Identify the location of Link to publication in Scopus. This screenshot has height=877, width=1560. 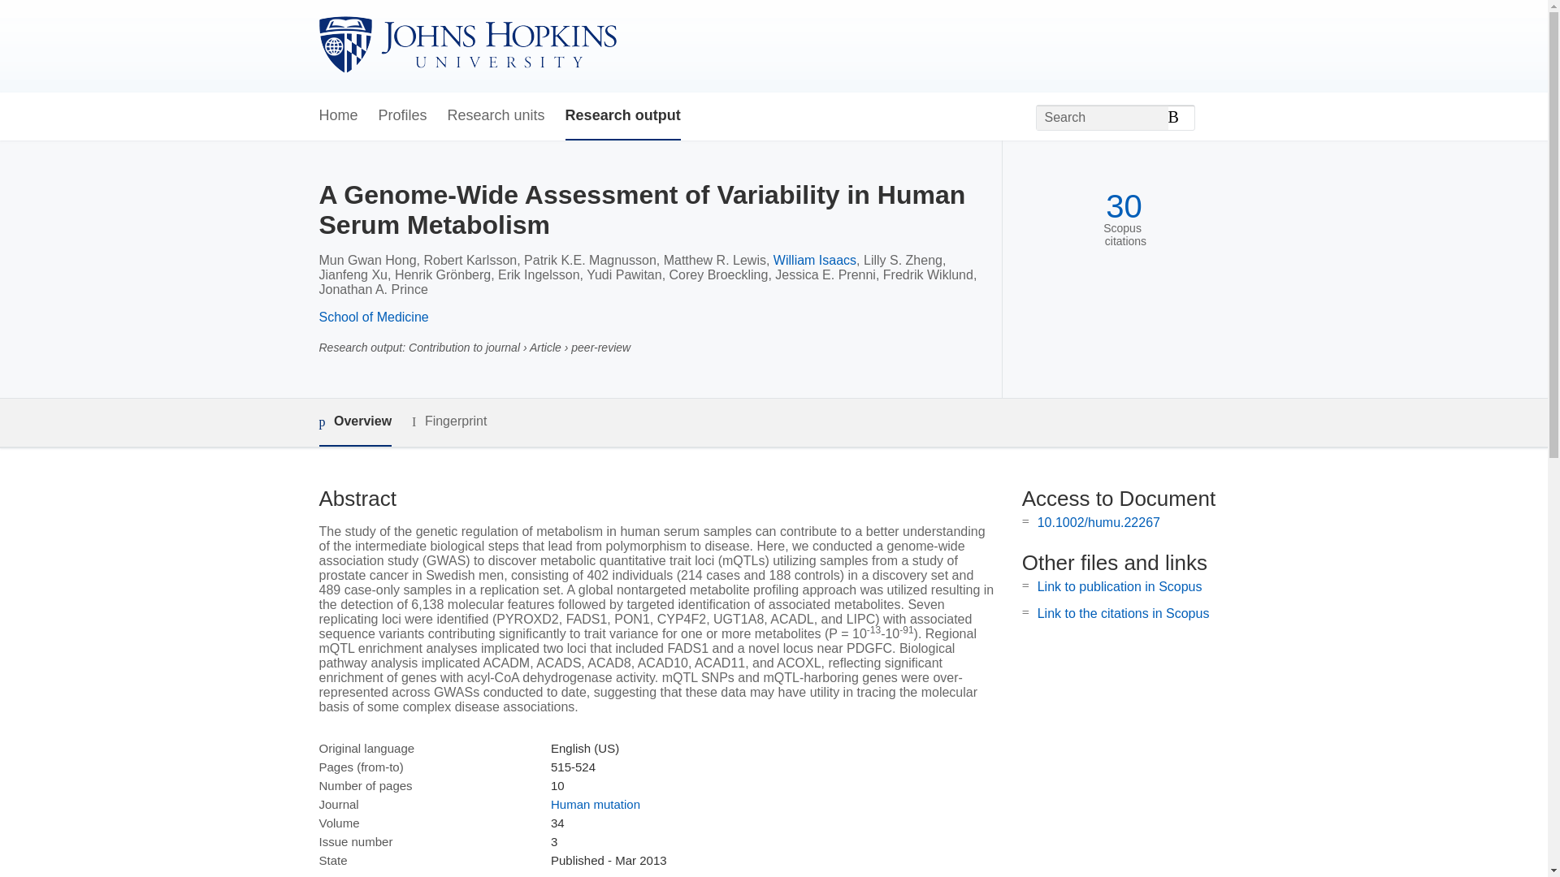
(1120, 586).